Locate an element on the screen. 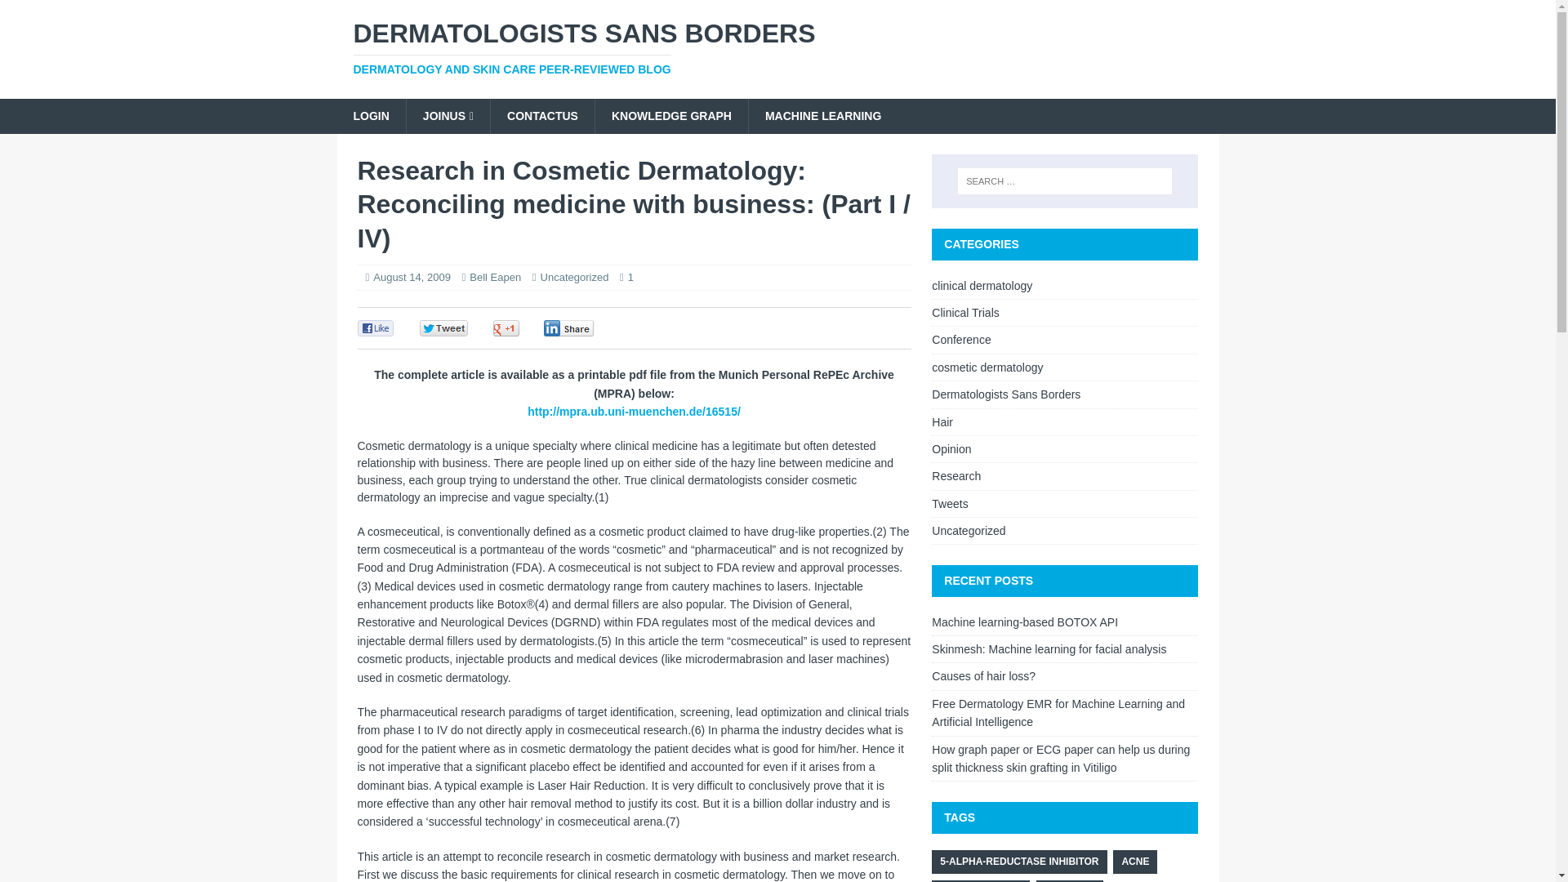  KNOWLEDGE GRAPH is located at coordinates (670, 116).